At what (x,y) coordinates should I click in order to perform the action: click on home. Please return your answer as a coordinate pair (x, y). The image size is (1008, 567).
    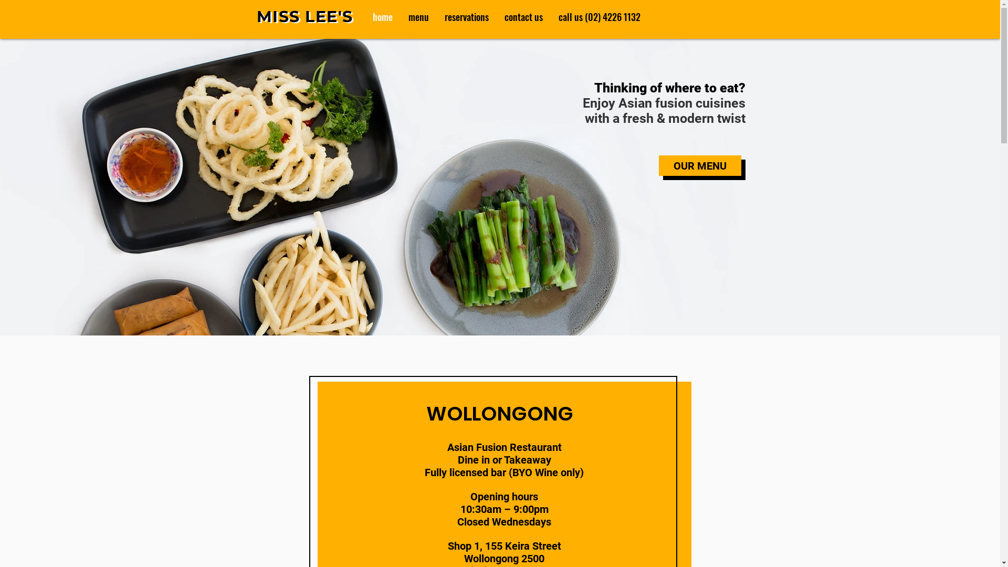
    Looking at the image, I should click on (382, 17).